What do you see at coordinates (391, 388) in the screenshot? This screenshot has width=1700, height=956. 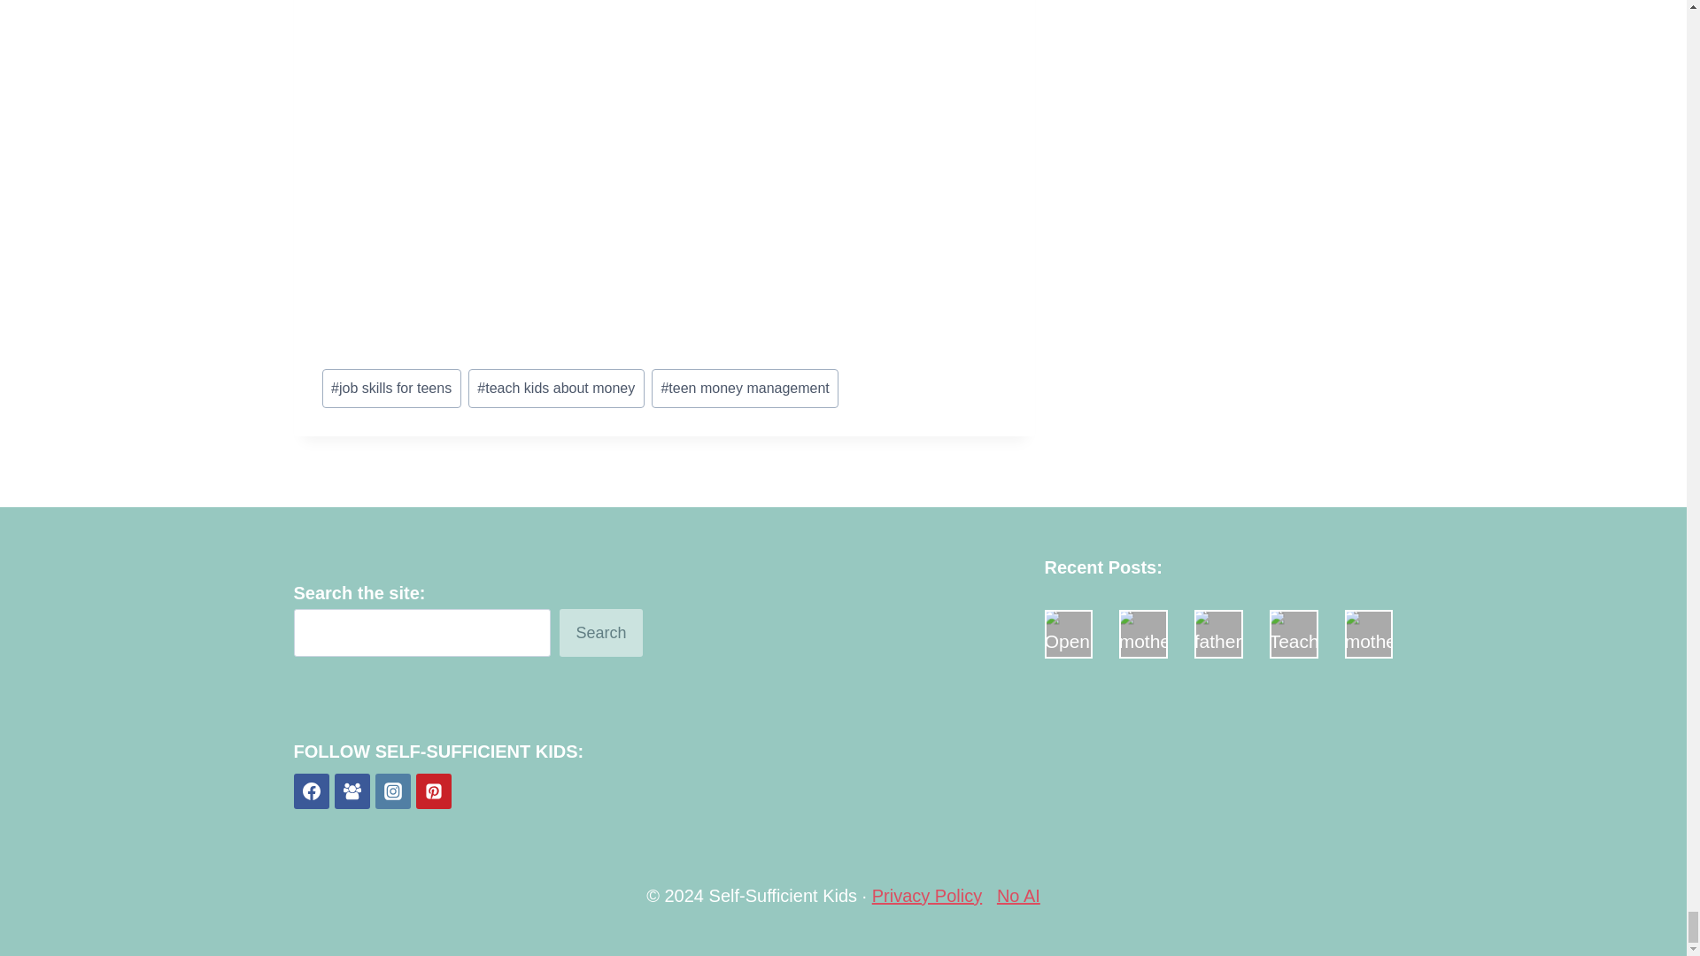 I see `job skills for teens` at bounding box center [391, 388].